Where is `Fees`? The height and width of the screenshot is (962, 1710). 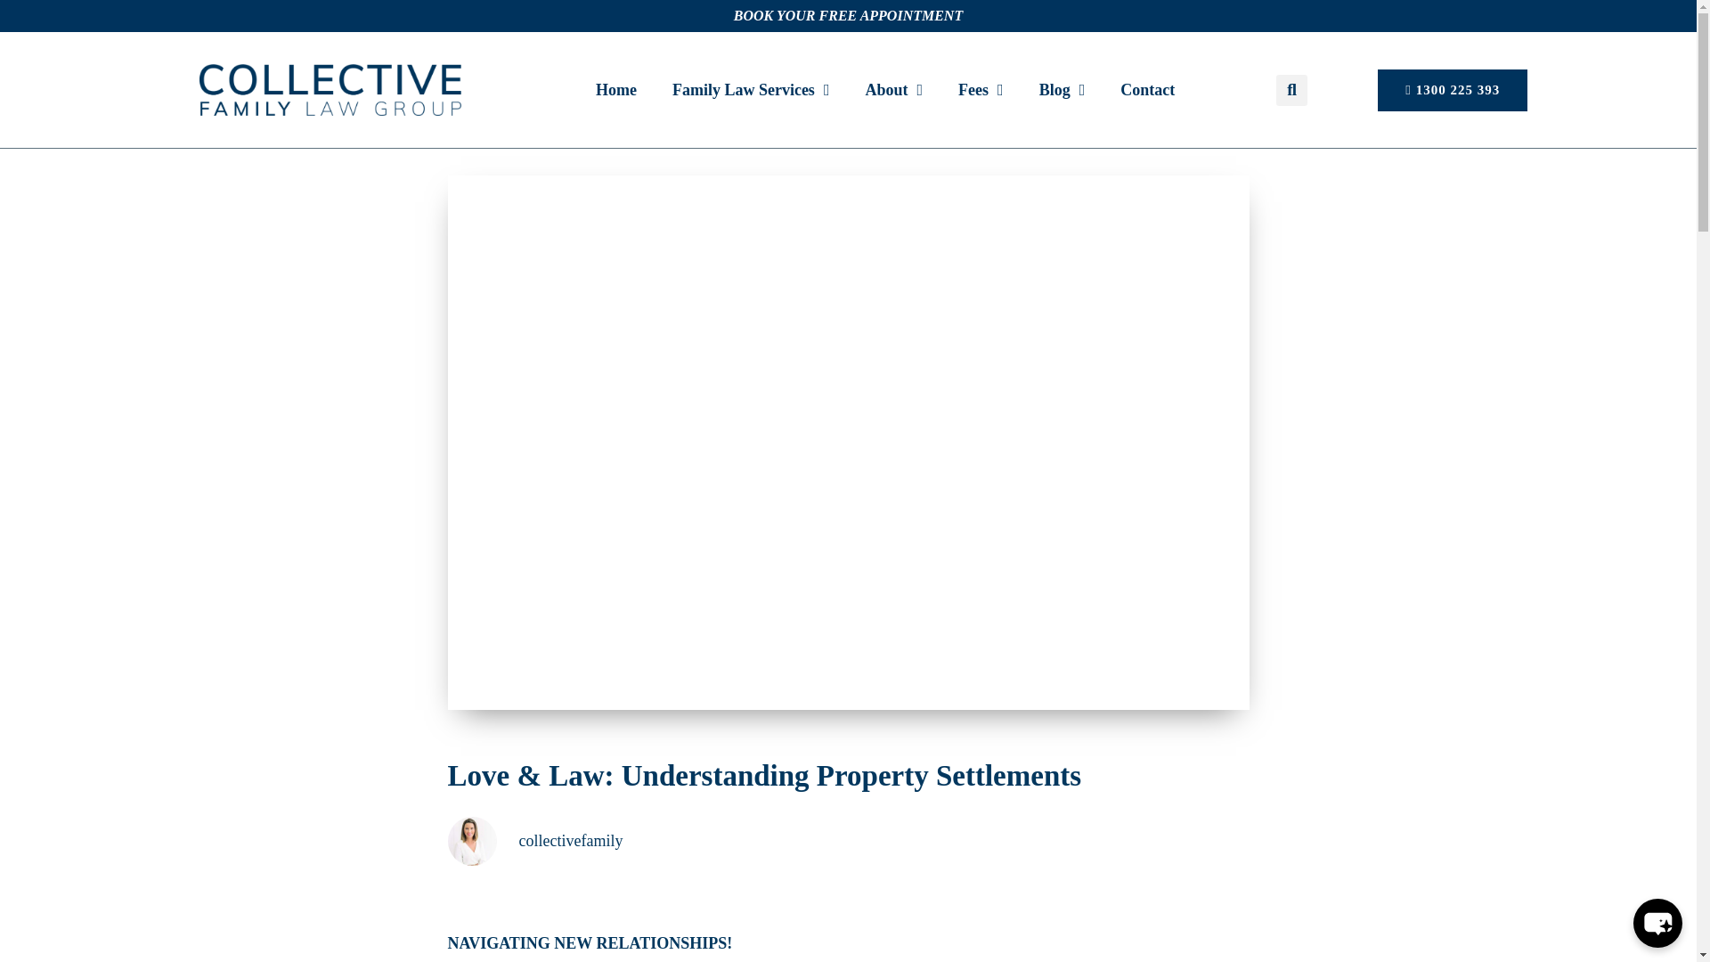
Fees is located at coordinates (981, 89).